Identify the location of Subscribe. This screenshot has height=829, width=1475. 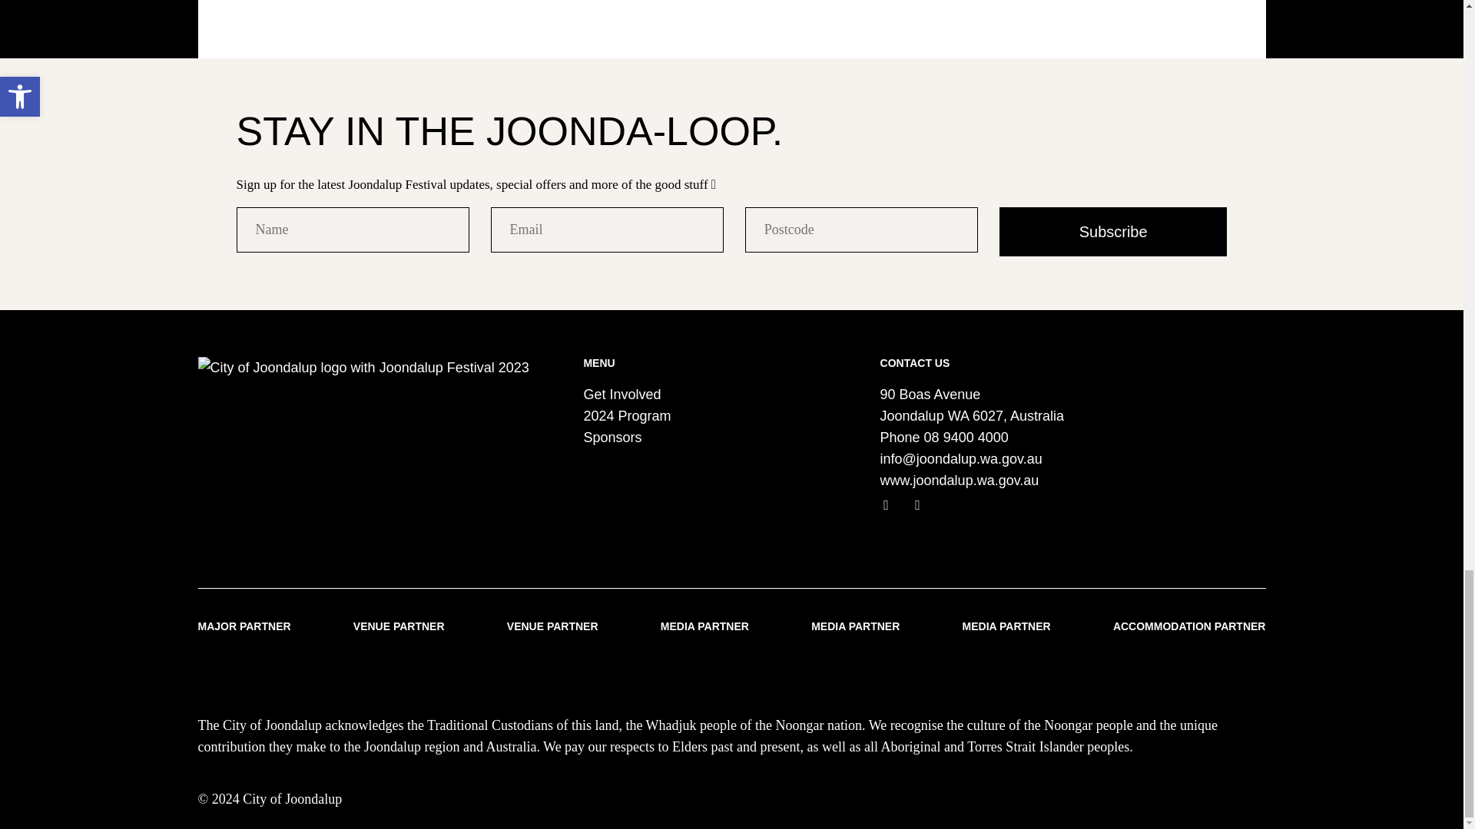
(1113, 232).